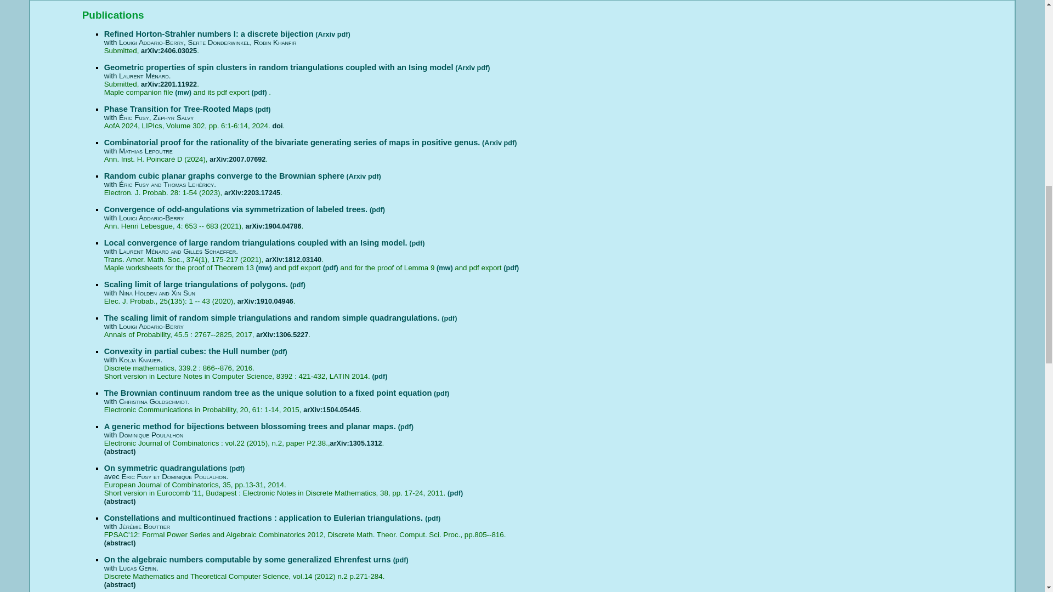 This screenshot has height=592, width=1053. What do you see at coordinates (522, 14) in the screenshot?
I see `Publications` at bounding box center [522, 14].